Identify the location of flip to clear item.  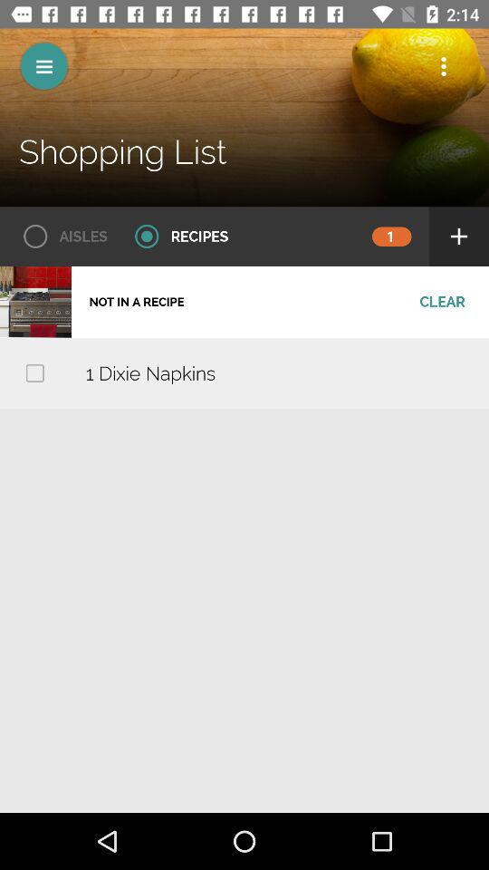
(442, 302).